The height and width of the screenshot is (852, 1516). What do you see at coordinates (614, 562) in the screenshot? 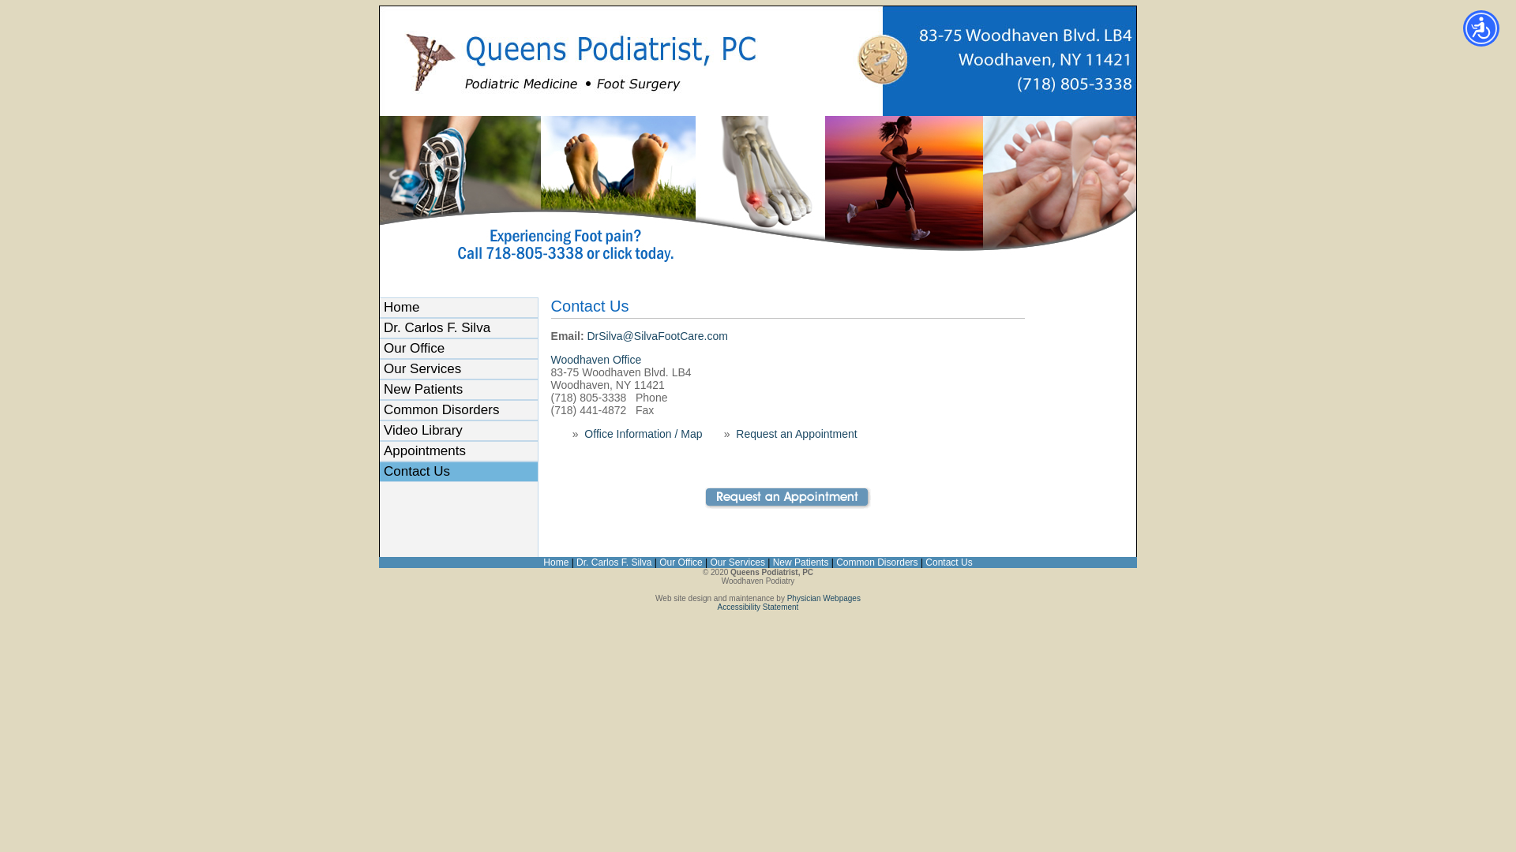
I see `Dr. Carlos F. Silva` at bounding box center [614, 562].